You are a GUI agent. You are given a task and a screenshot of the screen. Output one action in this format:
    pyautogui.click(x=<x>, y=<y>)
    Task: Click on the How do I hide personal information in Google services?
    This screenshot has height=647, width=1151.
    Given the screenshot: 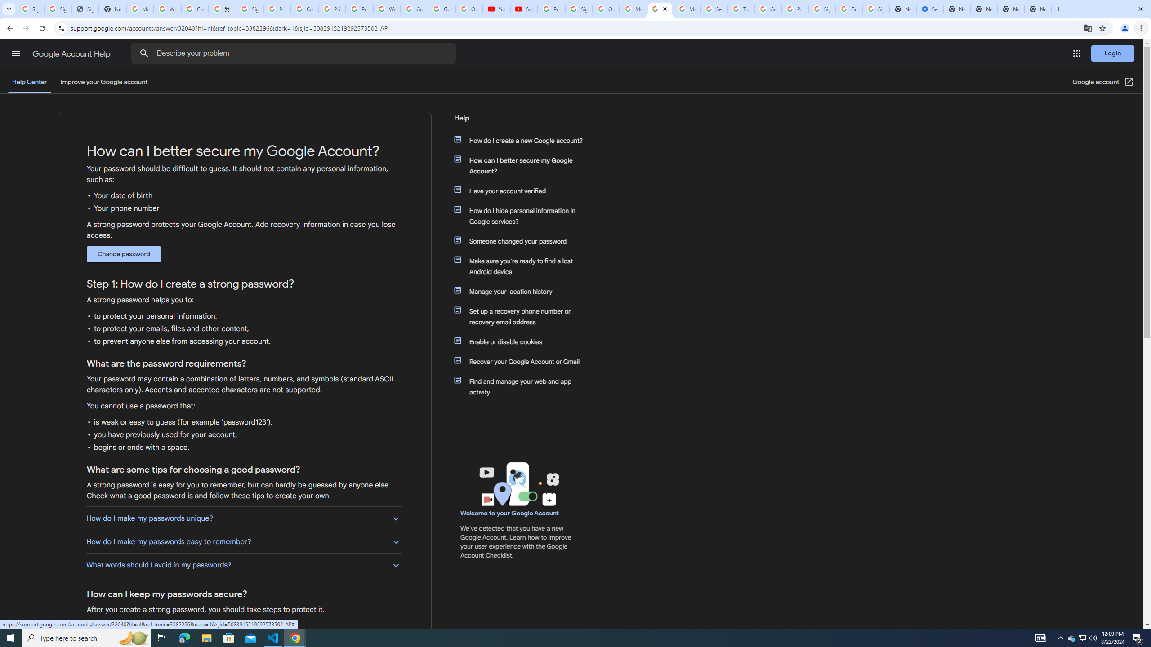 What is the action you would take?
    pyautogui.click(x=523, y=216)
    